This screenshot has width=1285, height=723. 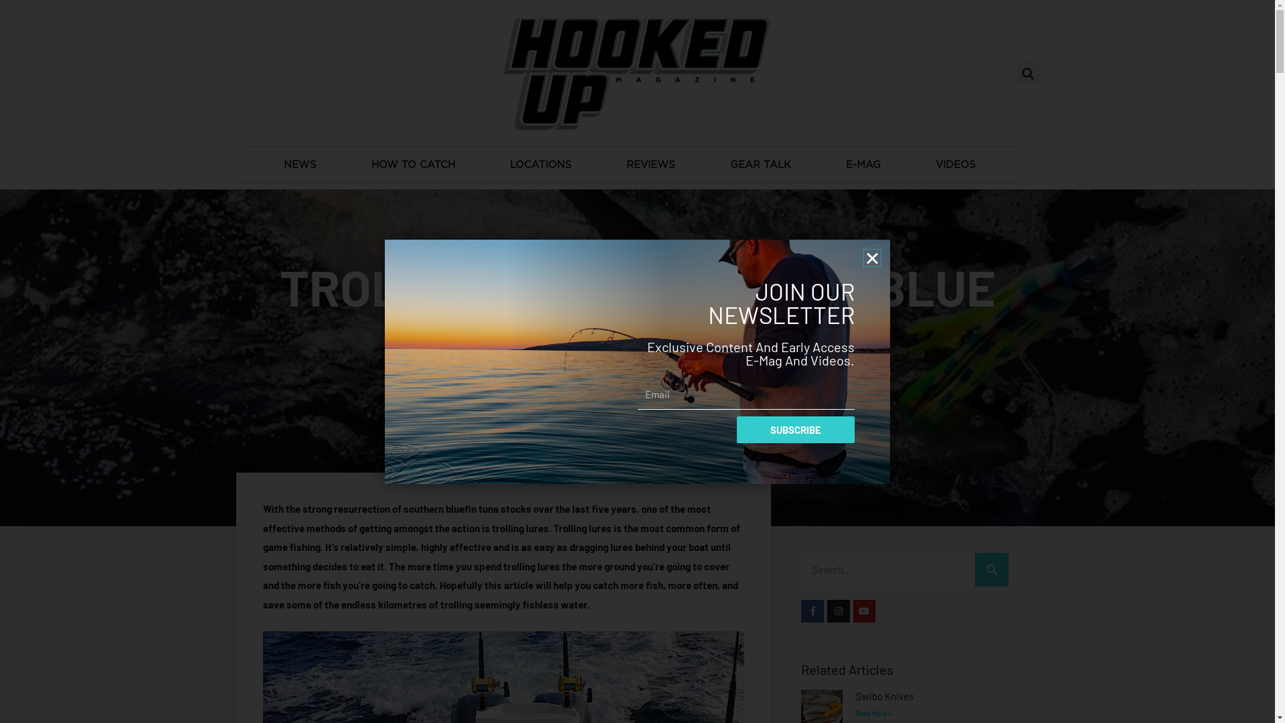 I want to click on LOCATIONS, so click(x=540, y=165).